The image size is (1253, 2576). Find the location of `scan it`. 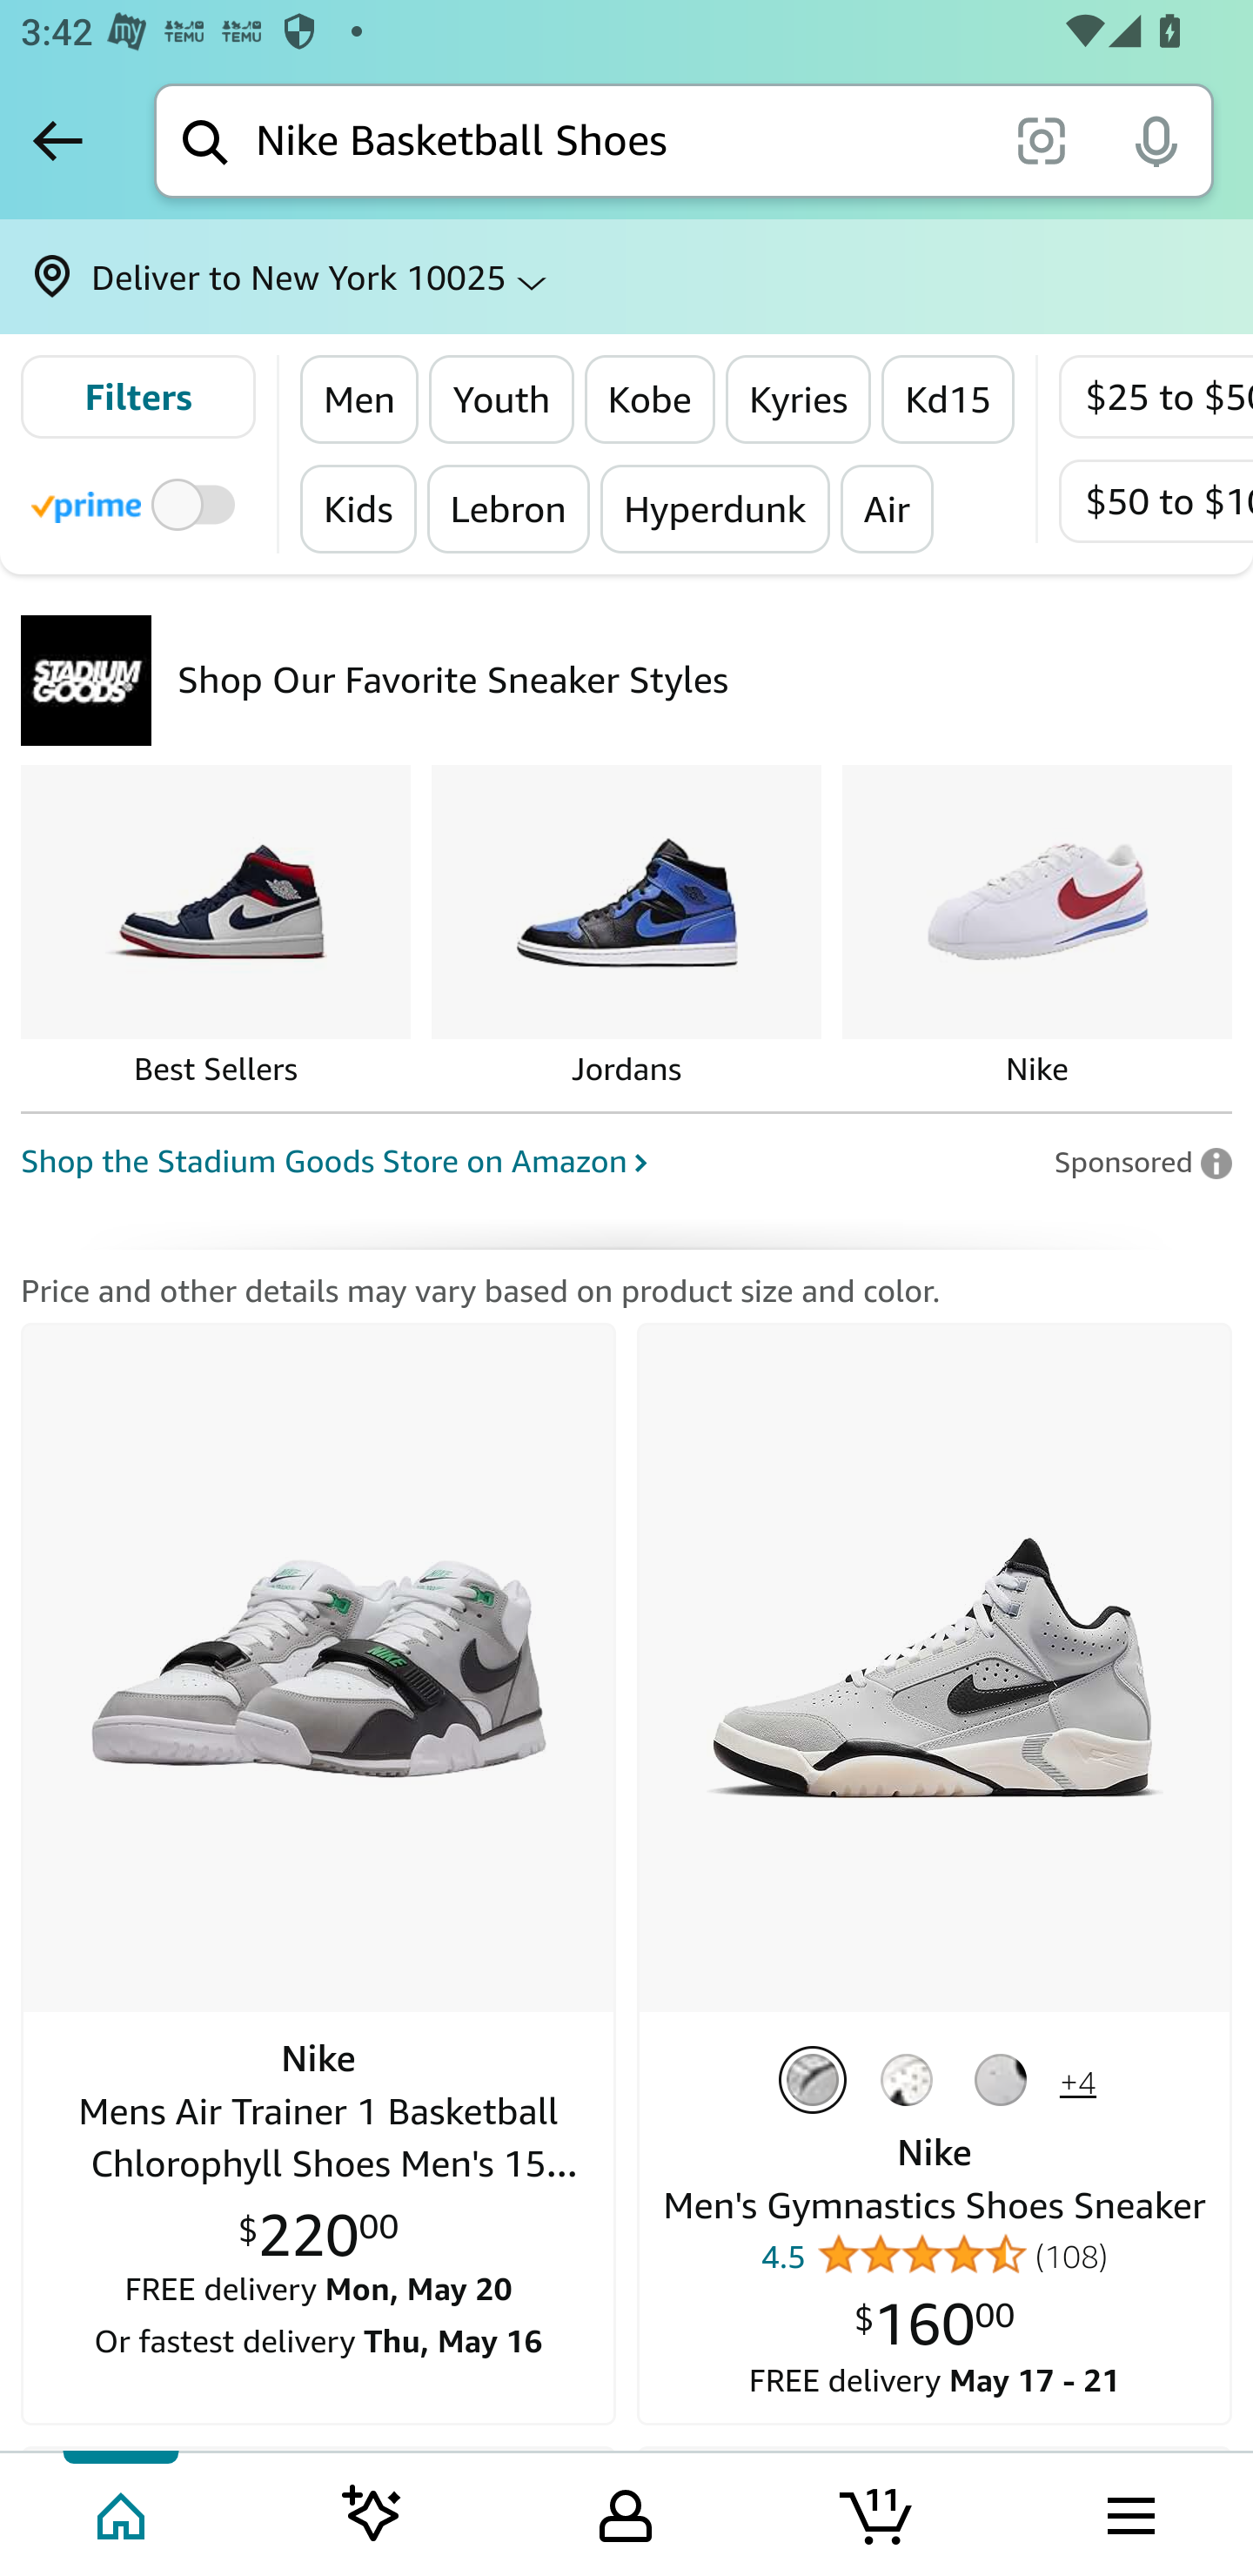

scan it is located at coordinates (1041, 139).